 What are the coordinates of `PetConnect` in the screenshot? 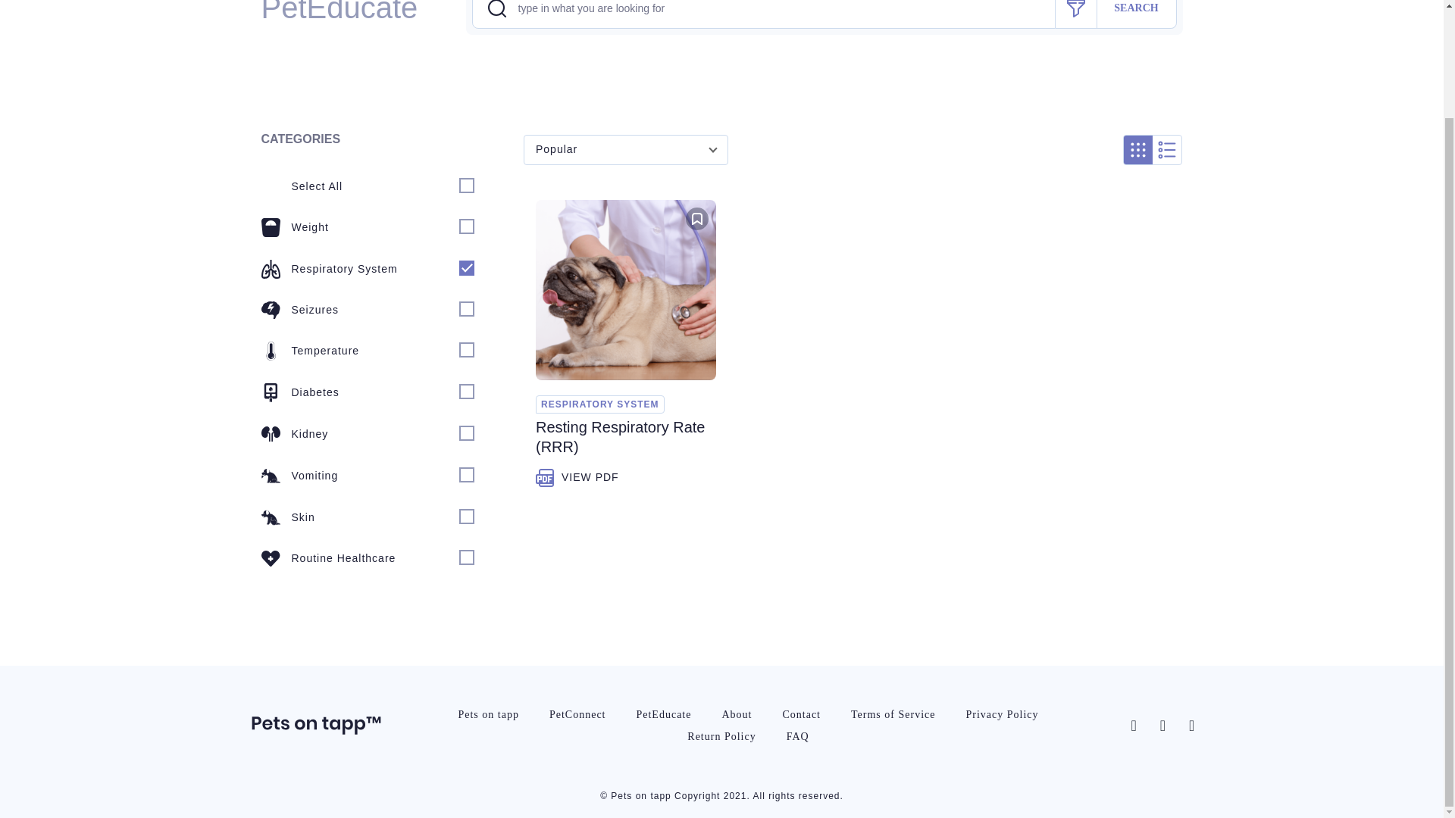 It's located at (577, 713).